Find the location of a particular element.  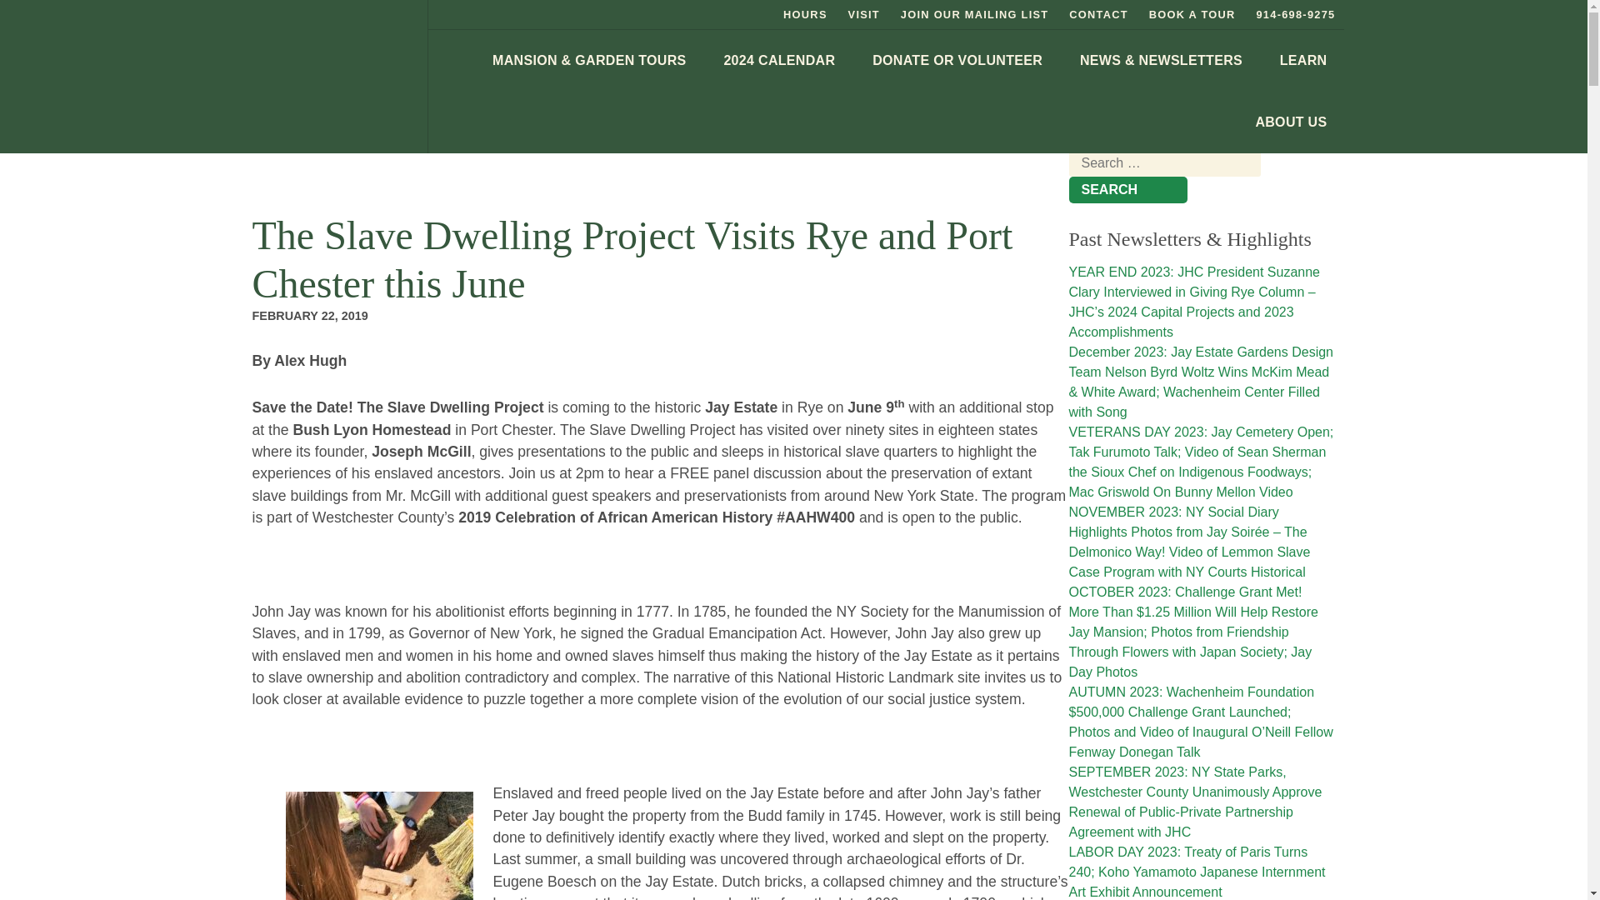

ABOUT US is located at coordinates (1291, 122).